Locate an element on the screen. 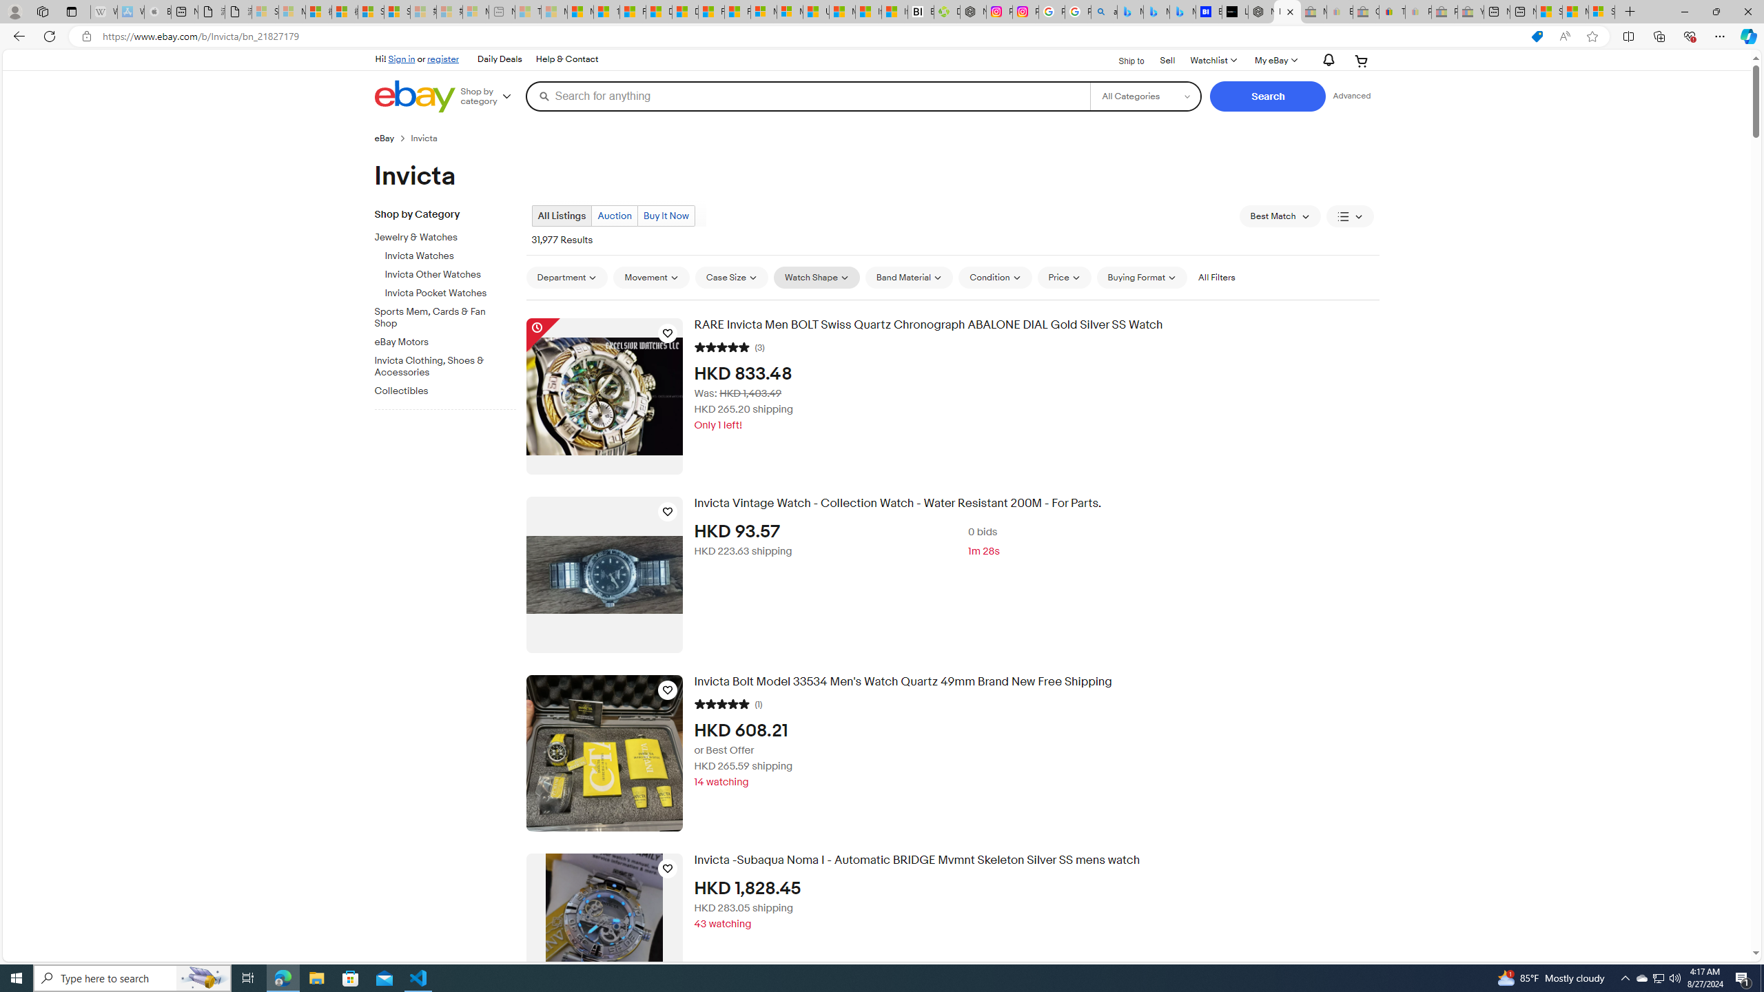  Invicta Watches is located at coordinates (451, 256).